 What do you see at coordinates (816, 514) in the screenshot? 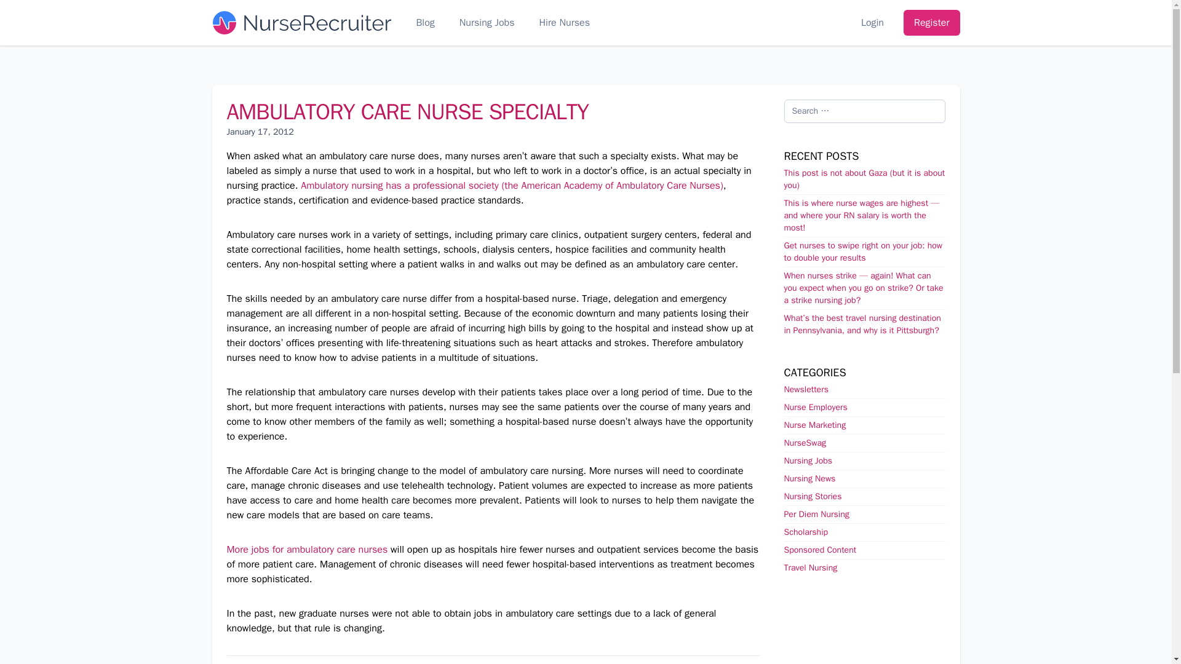
I see `Per Diem Nursing` at bounding box center [816, 514].